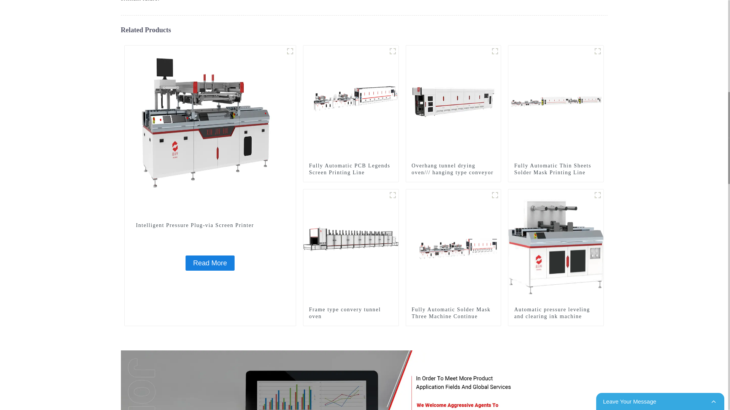  I want to click on Frame type convery tunnel oven, so click(351, 313).